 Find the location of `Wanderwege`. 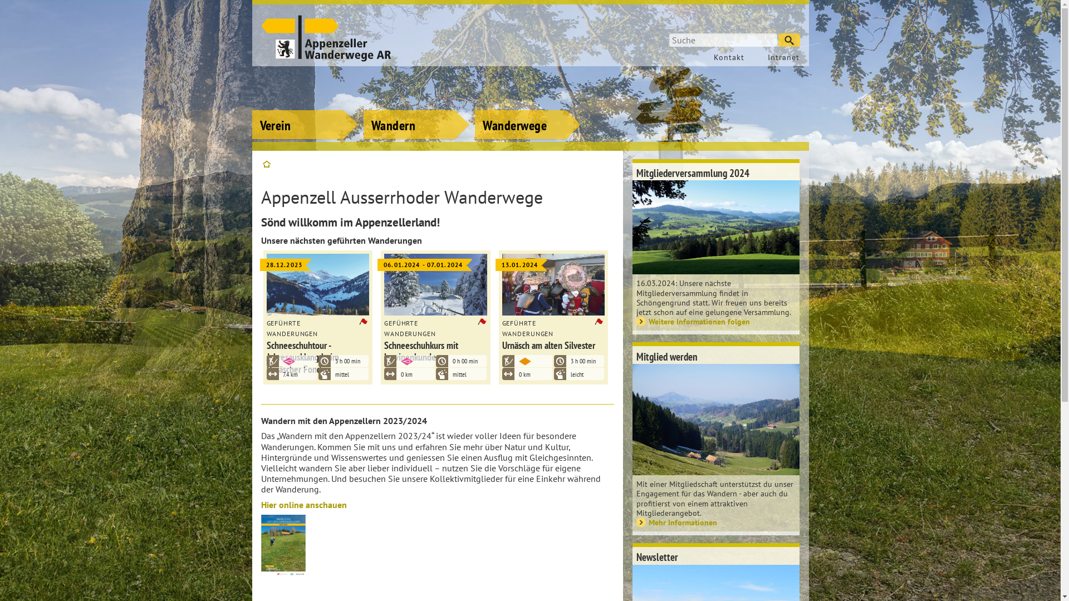

Wanderwege is located at coordinates (528, 109).